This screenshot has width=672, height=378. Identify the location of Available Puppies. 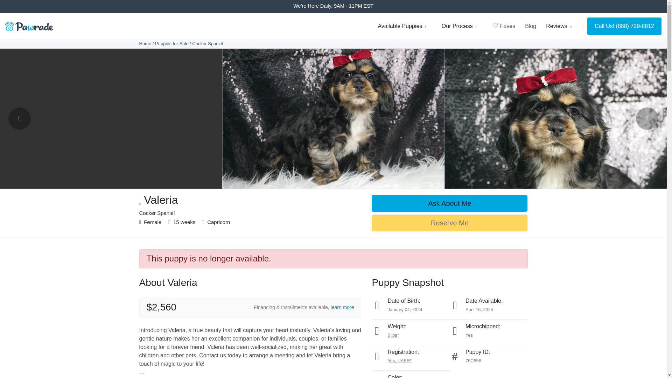
(405, 26).